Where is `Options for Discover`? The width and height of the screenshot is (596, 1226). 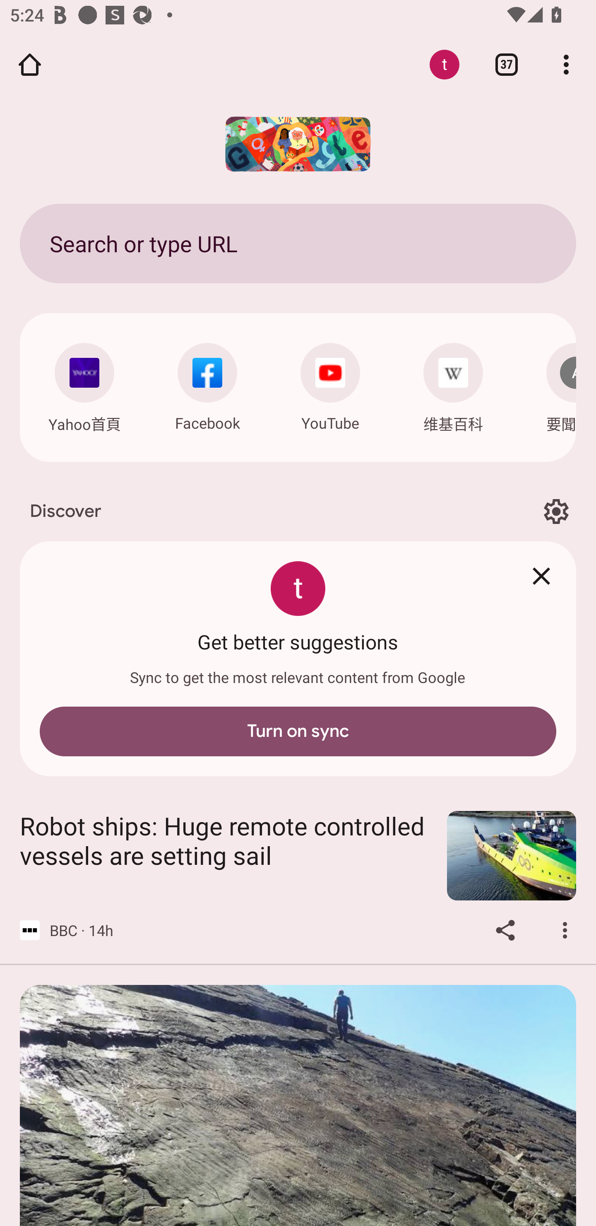
Options for Discover is located at coordinates (556, 512).